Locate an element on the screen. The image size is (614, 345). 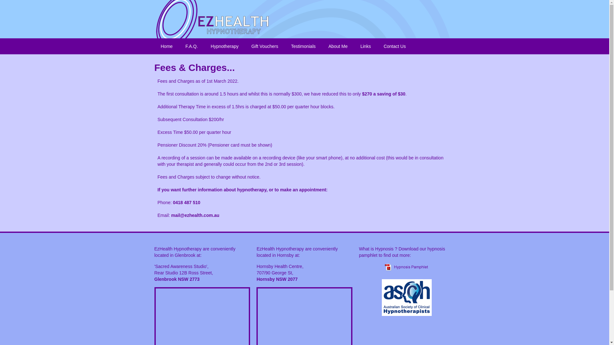
Contact Us is located at coordinates (395, 46).